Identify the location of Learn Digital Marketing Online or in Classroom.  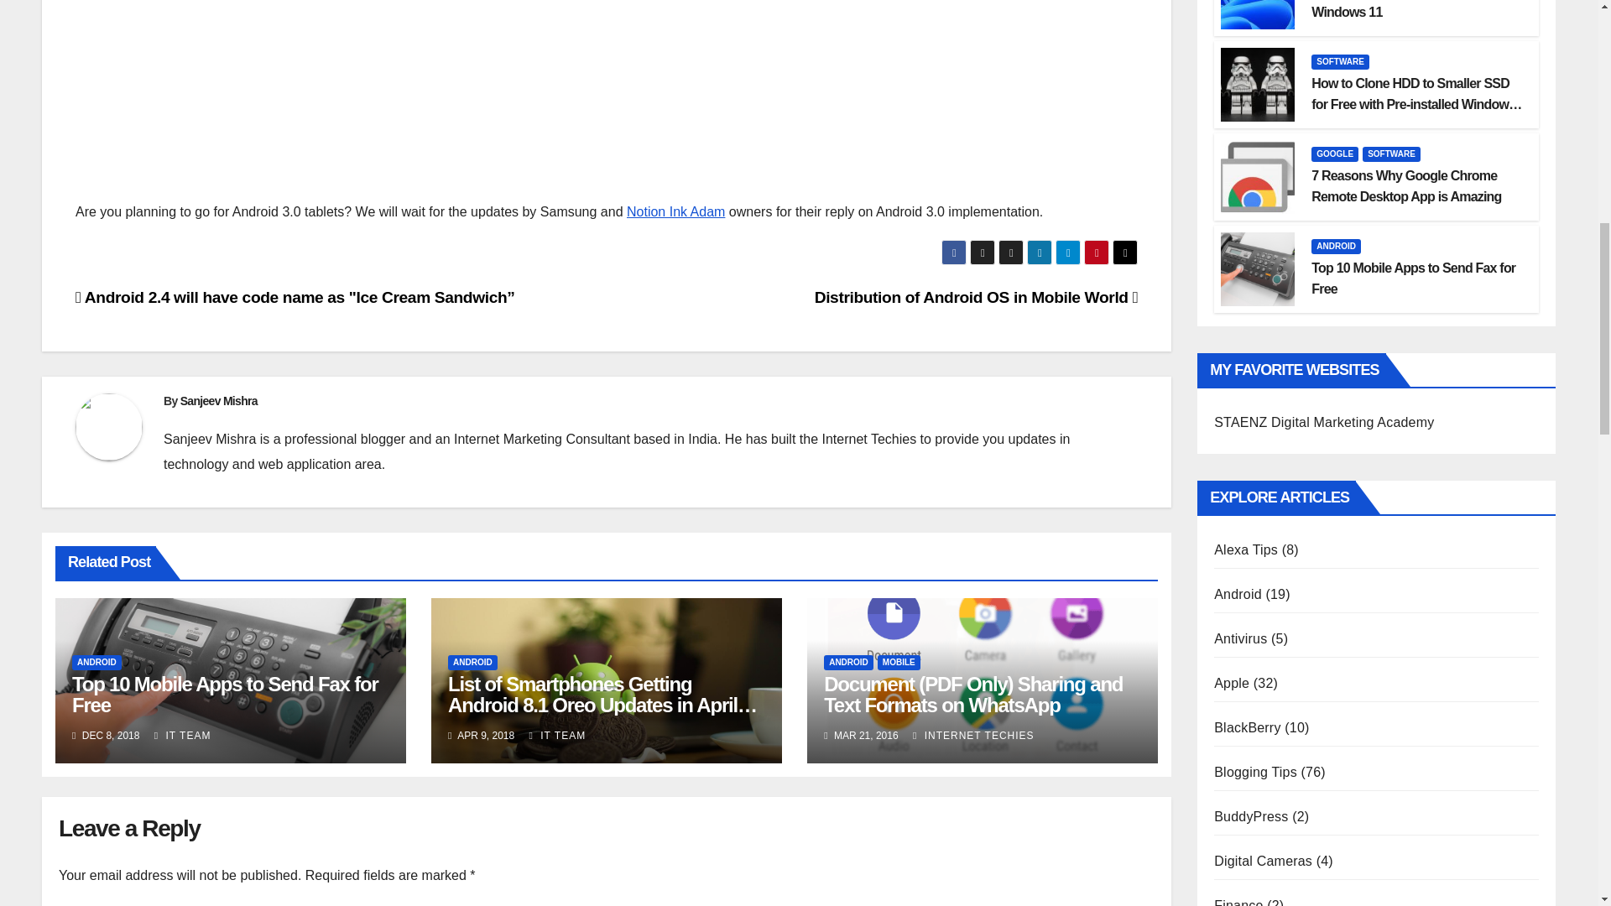
(1324, 421).